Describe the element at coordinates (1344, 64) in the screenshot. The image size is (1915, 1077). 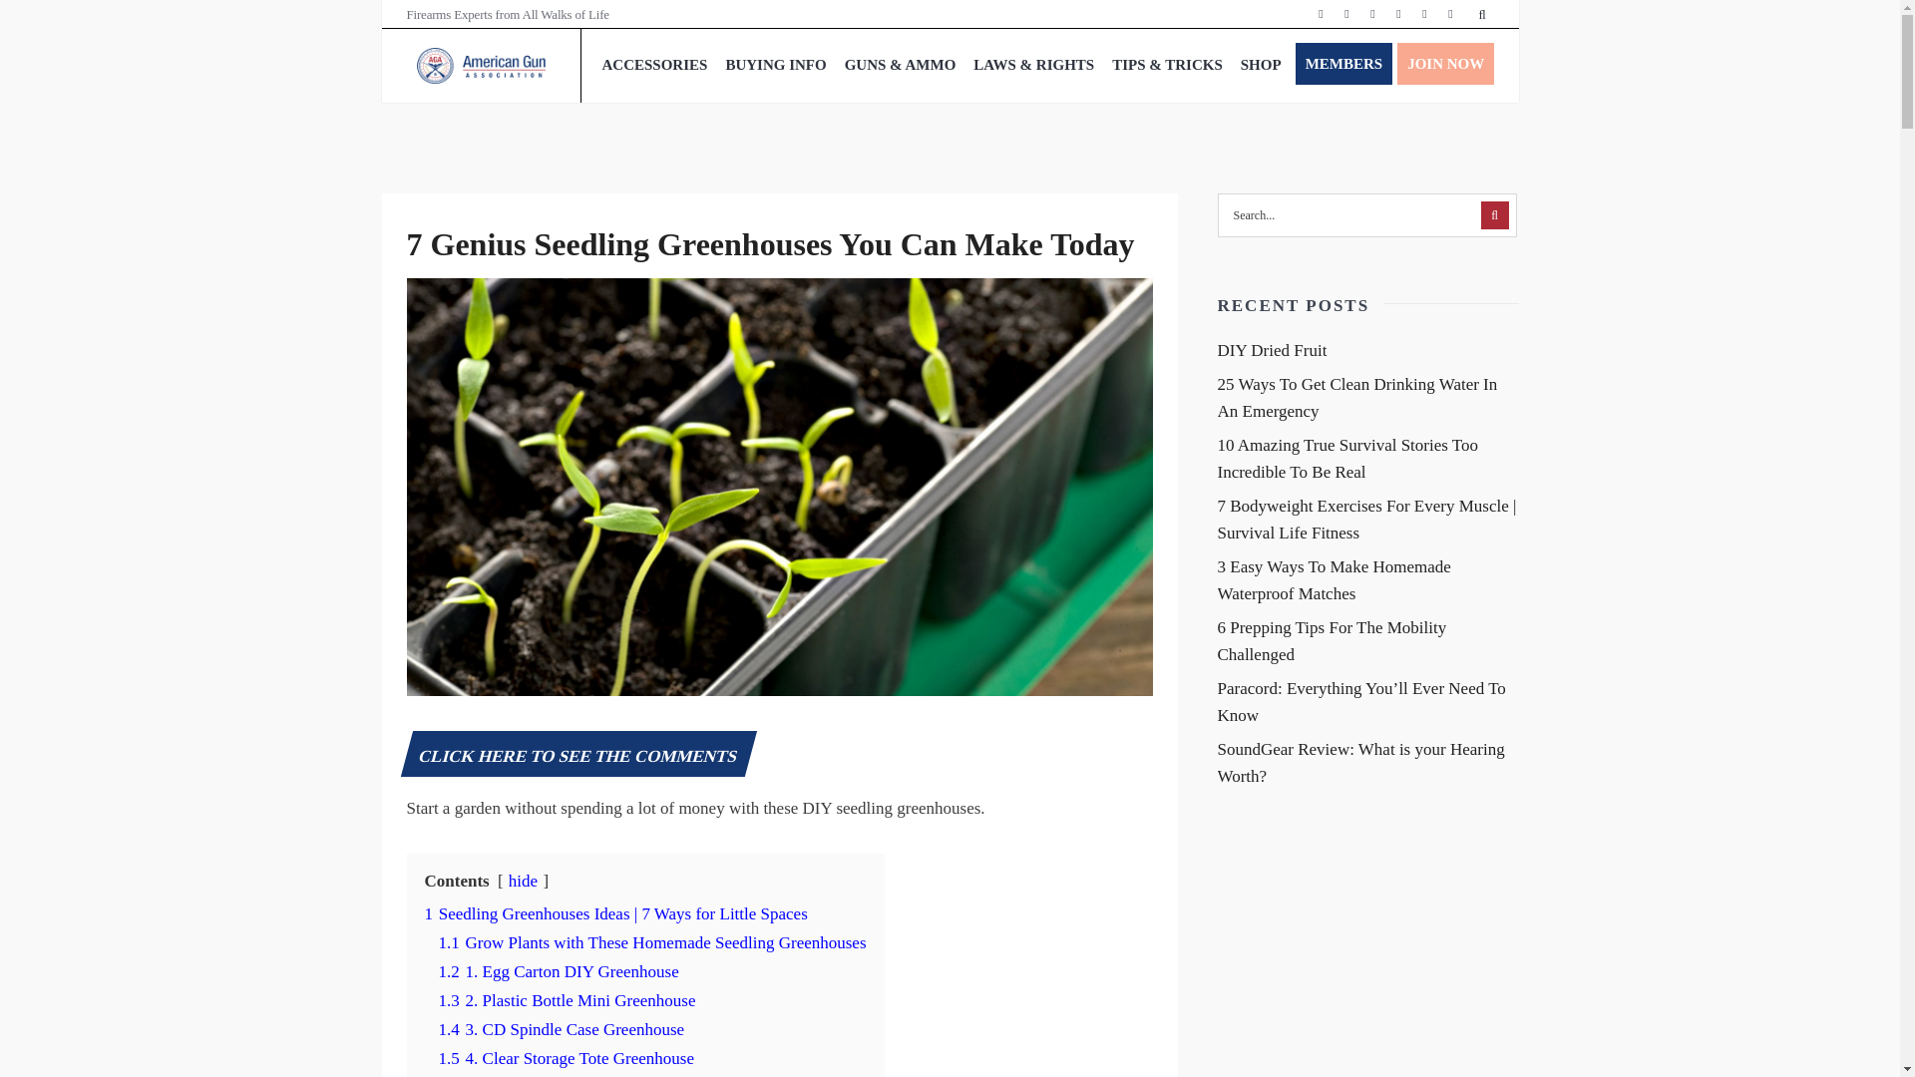
I see `MEMBERS` at that location.